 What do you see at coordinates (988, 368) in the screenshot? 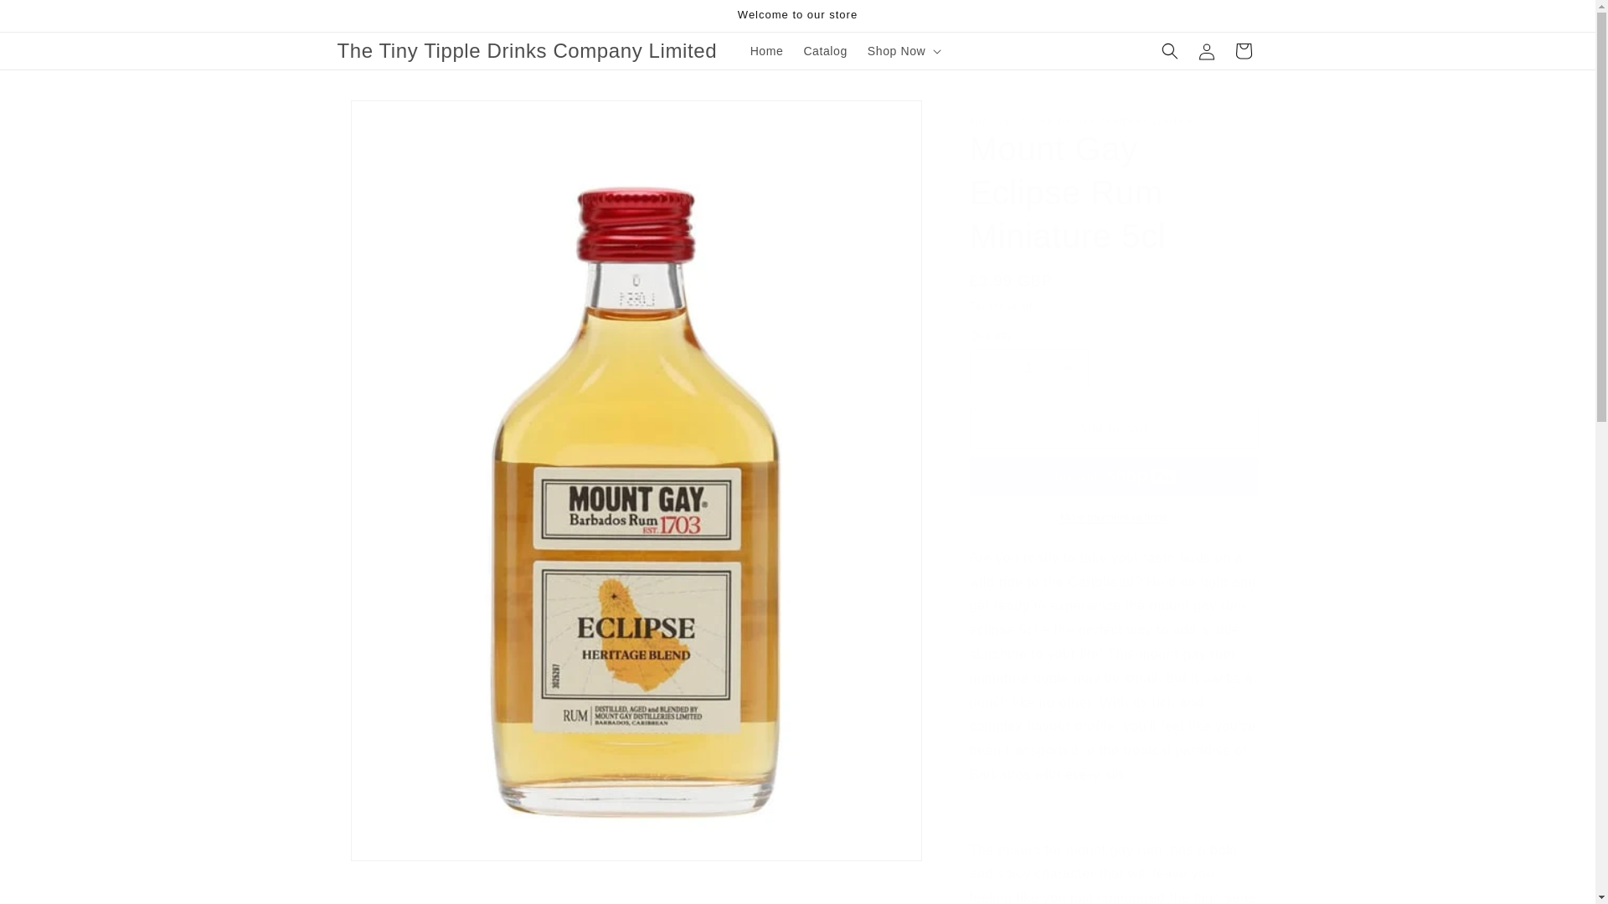
I see `Decrease quantity for Mount Gay Eclipse Rum Miniature 5cl` at bounding box center [988, 368].